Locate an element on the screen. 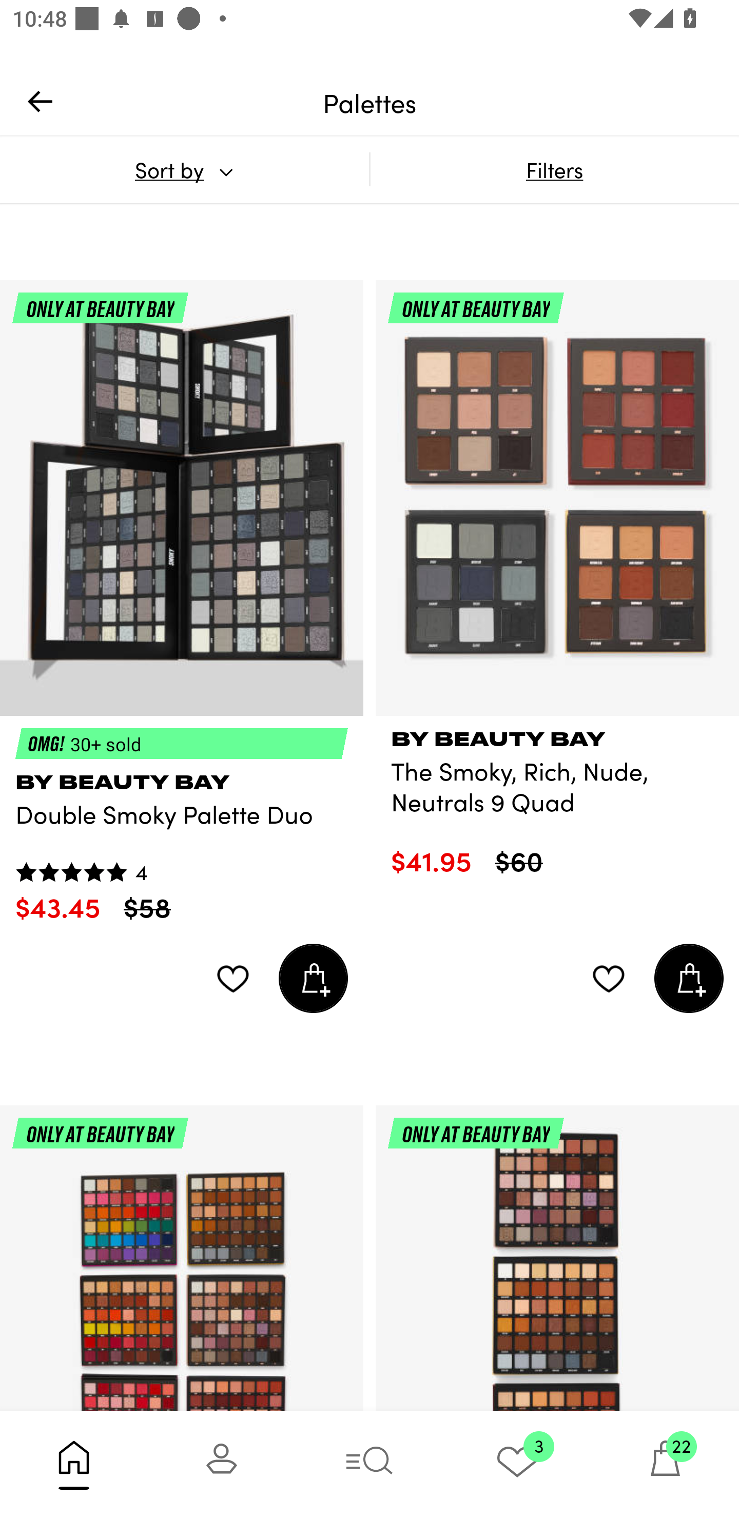 This screenshot has height=1519, width=739. 22 is located at coordinates (665, 1465).